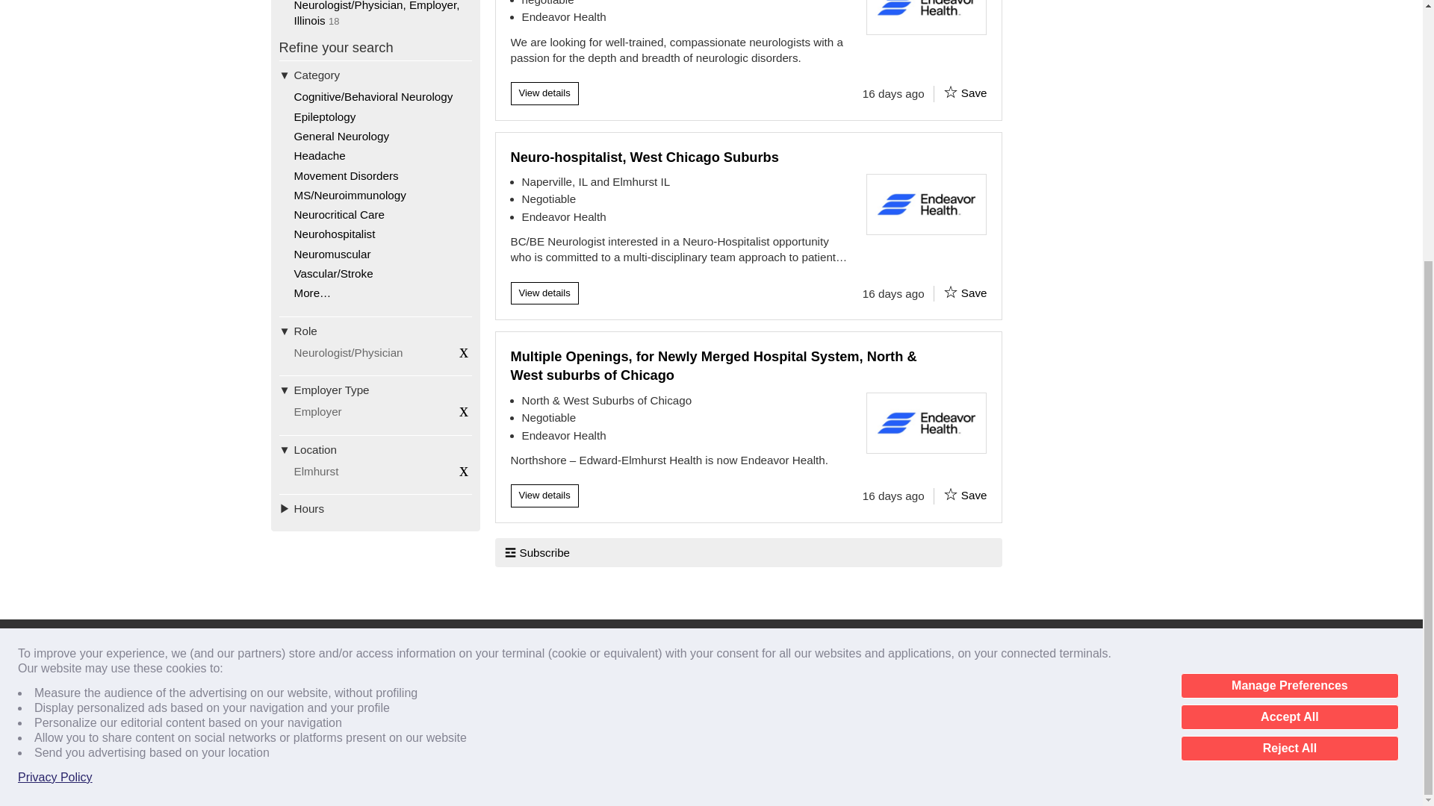 This screenshot has height=806, width=1434. What do you see at coordinates (332, 254) in the screenshot?
I see `Neuromuscular` at bounding box center [332, 254].